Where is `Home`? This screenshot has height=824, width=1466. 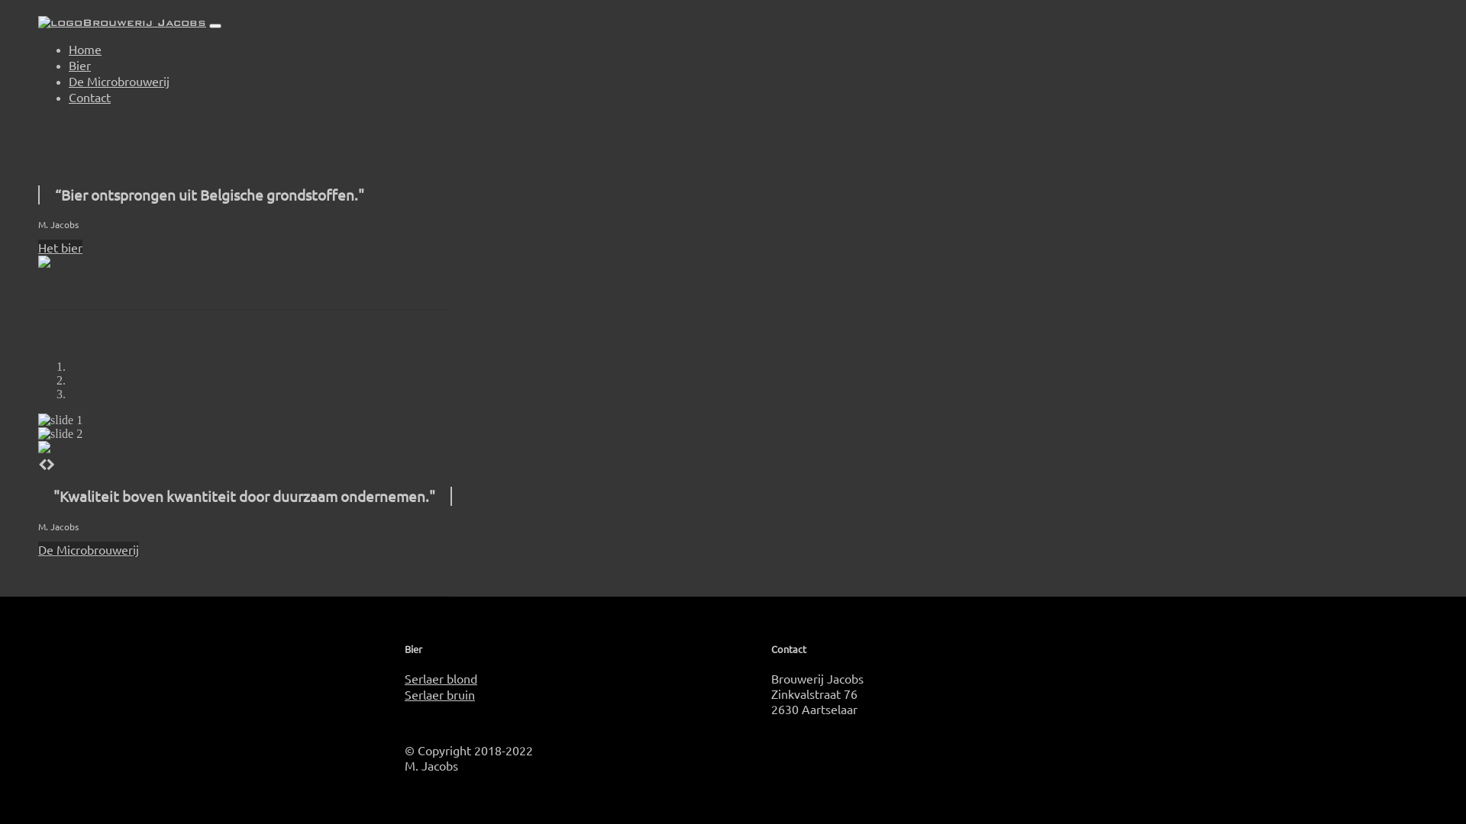 Home is located at coordinates (86, 49).